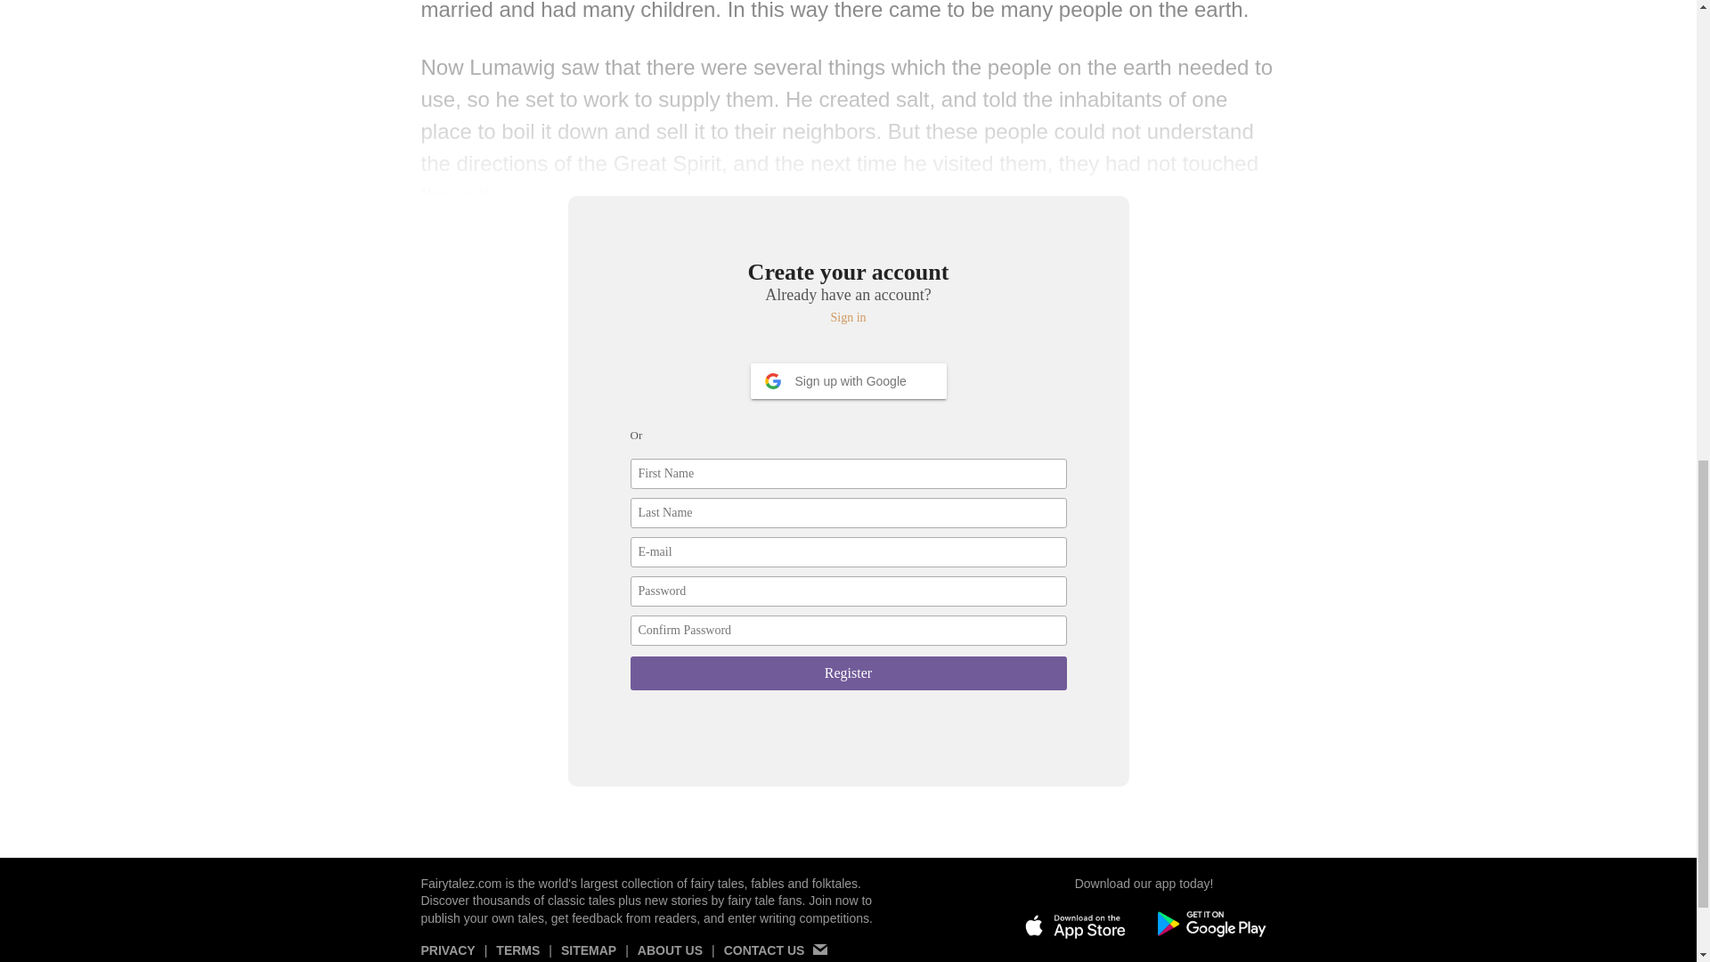  What do you see at coordinates (588, 953) in the screenshot?
I see `Sitemap` at bounding box center [588, 953].